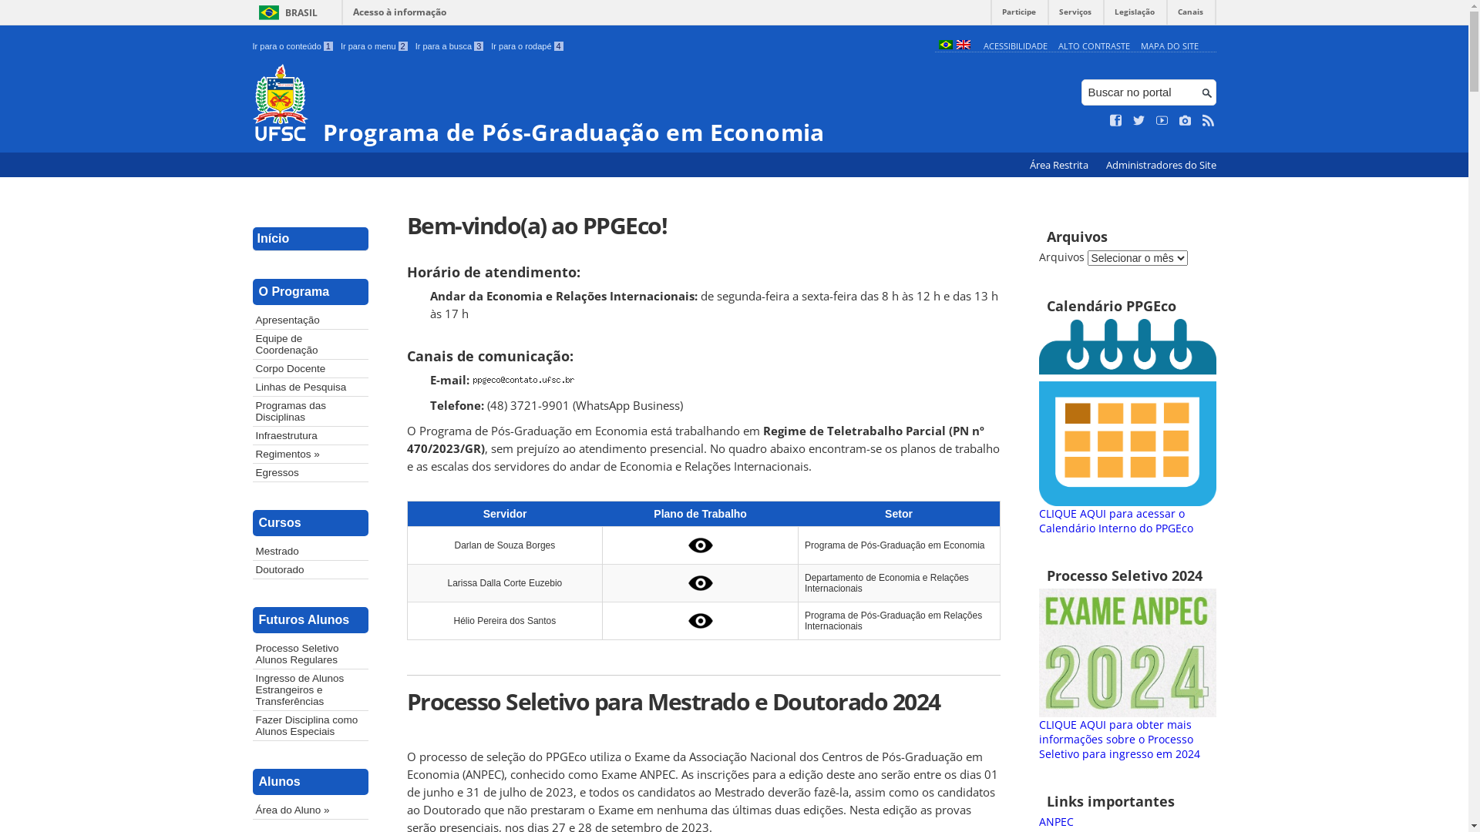 This screenshot has width=1480, height=832. Describe the element at coordinates (1161, 165) in the screenshot. I see `Administradores do Site` at that location.